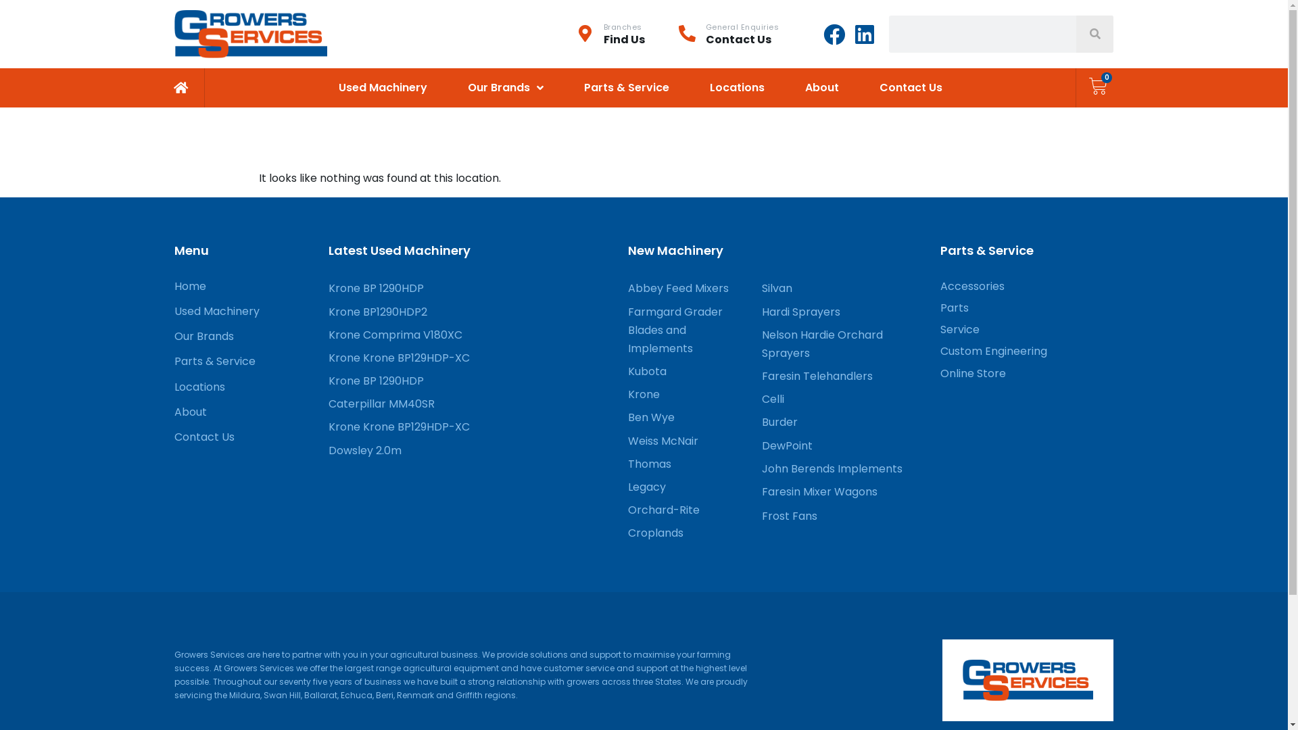  What do you see at coordinates (1098, 87) in the screenshot?
I see `0` at bounding box center [1098, 87].